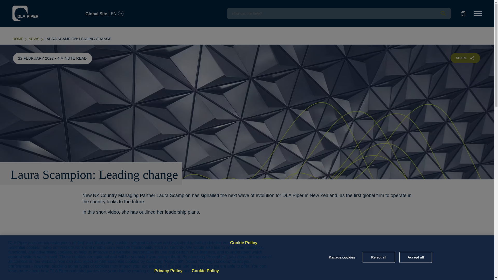  Describe the element at coordinates (54, 4) in the screenshot. I see `Deutsch` at that location.